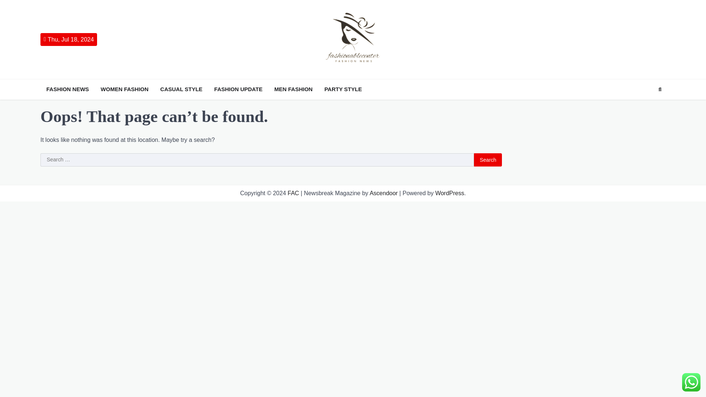 Image resolution: width=706 pixels, height=397 pixels. Describe the element at coordinates (646, 107) in the screenshot. I see `Search` at that location.